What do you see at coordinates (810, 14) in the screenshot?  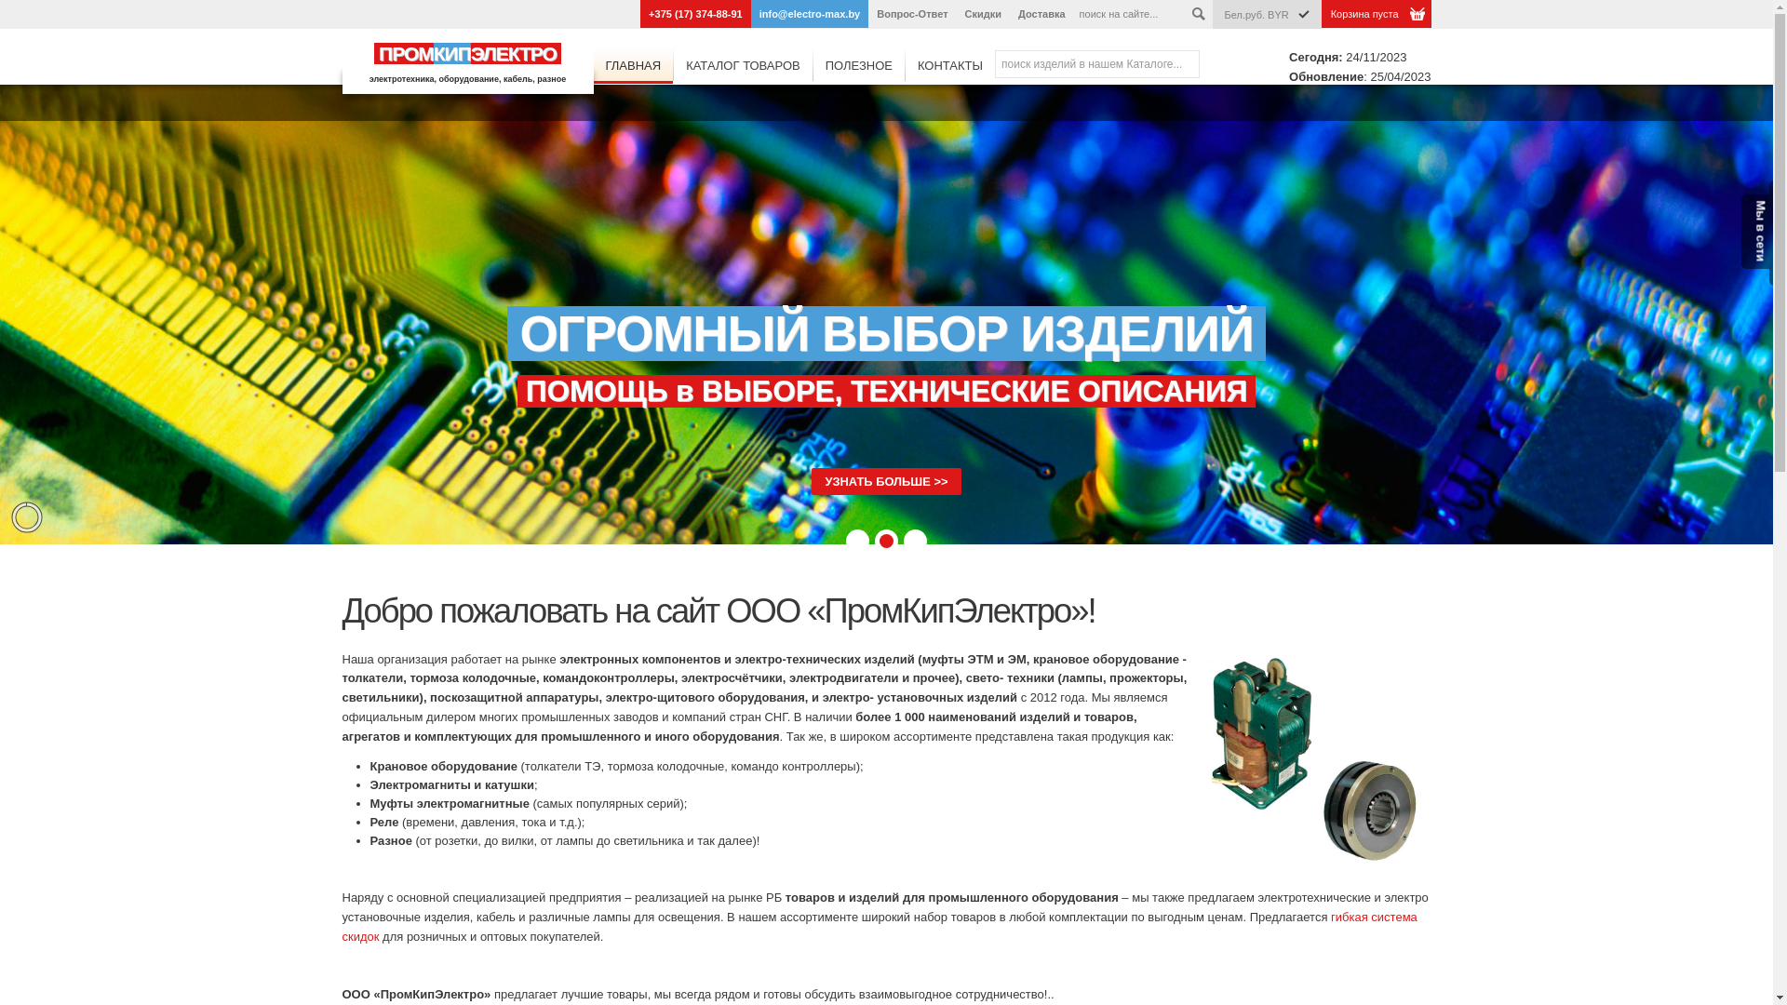 I see `info@electro-max.by` at bounding box center [810, 14].